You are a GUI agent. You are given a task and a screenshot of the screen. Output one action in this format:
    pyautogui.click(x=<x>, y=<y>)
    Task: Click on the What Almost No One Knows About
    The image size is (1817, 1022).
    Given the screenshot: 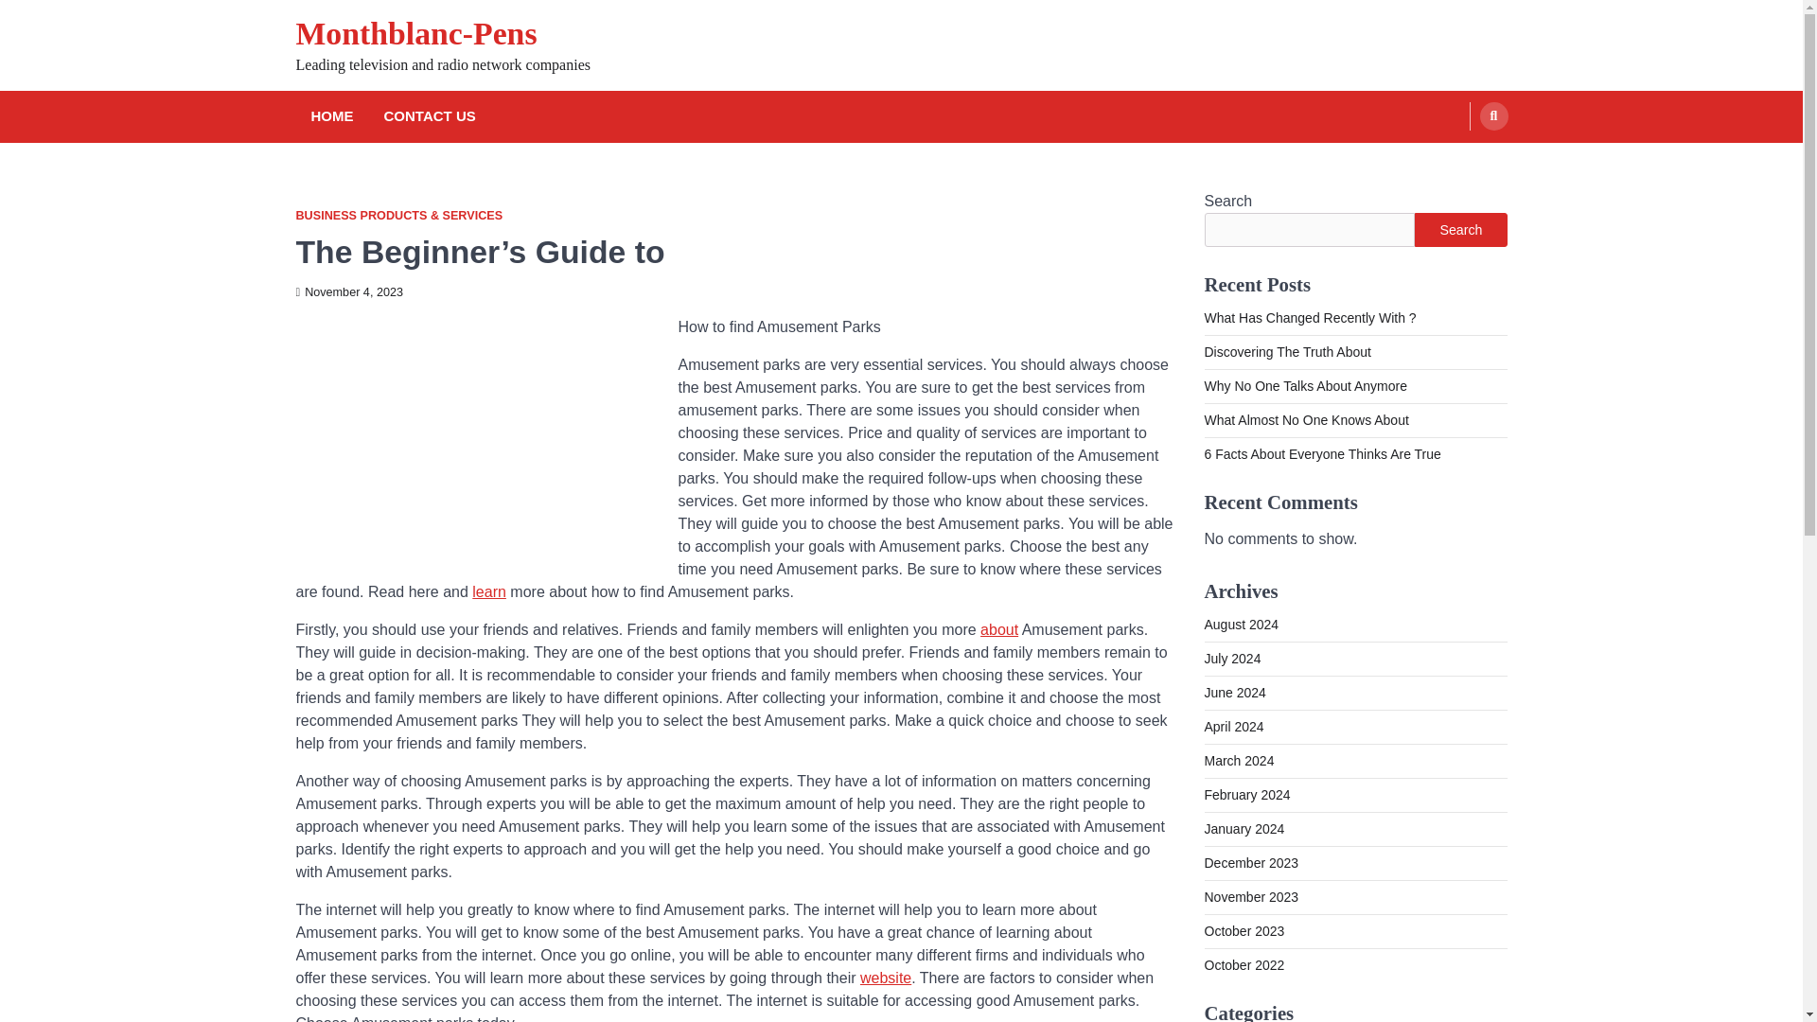 What is the action you would take?
    pyautogui.click(x=1306, y=420)
    